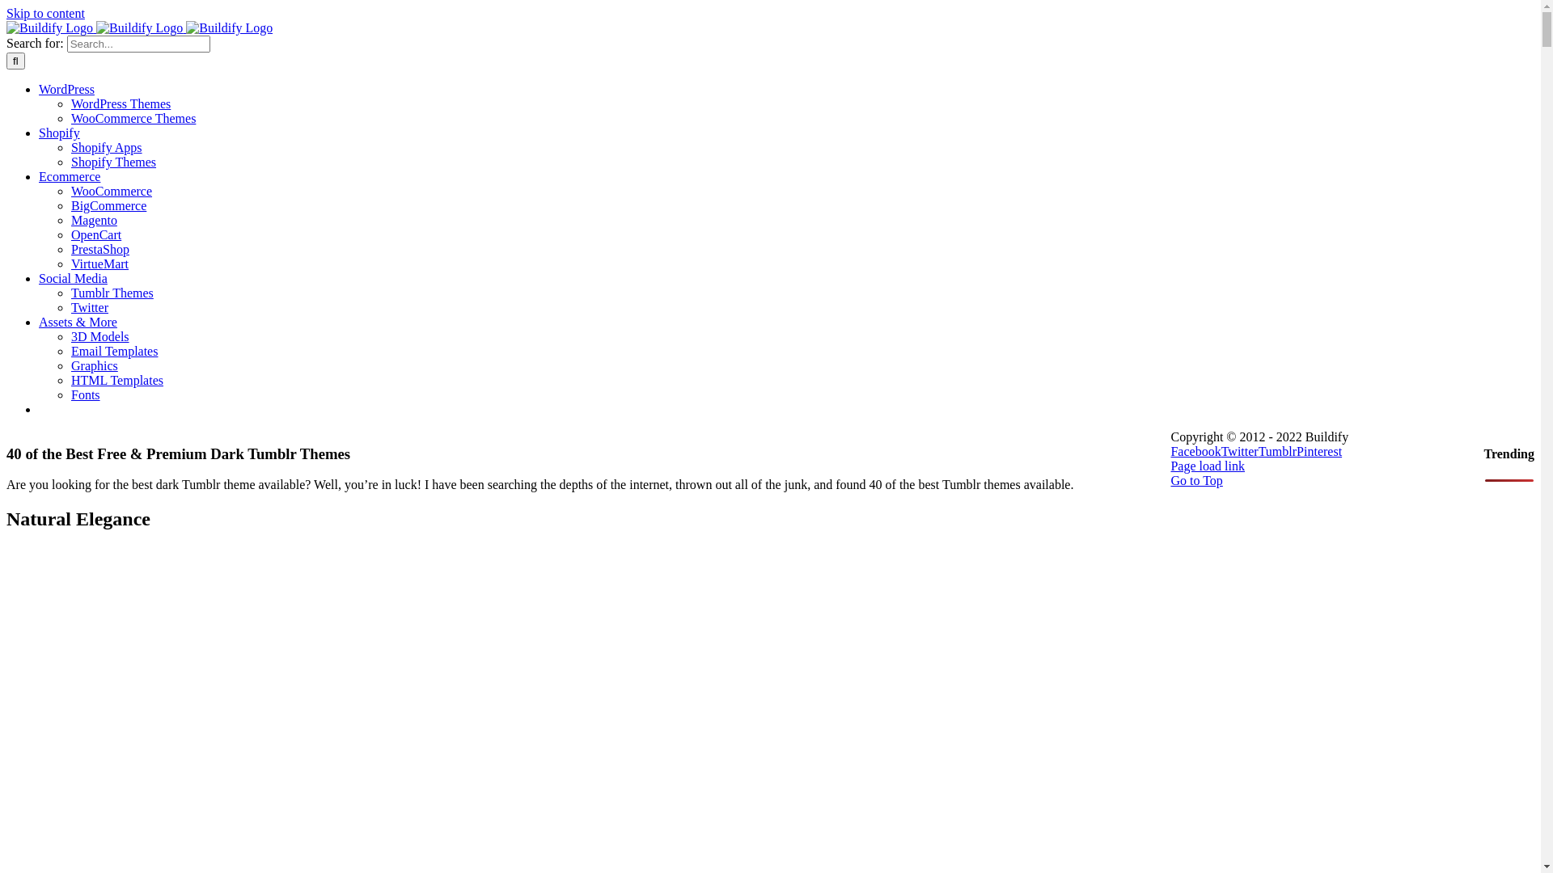 The height and width of the screenshot is (873, 1553). What do you see at coordinates (115, 351) in the screenshot?
I see `Email Templates` at bounding box center [115, 351].